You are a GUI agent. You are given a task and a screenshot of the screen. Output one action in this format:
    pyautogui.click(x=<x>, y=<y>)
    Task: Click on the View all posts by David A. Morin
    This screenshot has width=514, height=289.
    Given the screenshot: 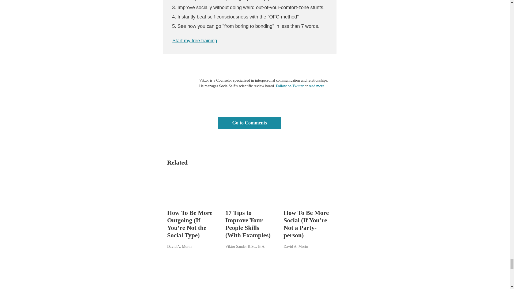 What is the action you would take?
    pyautogui.click(x=179, y=246)
    